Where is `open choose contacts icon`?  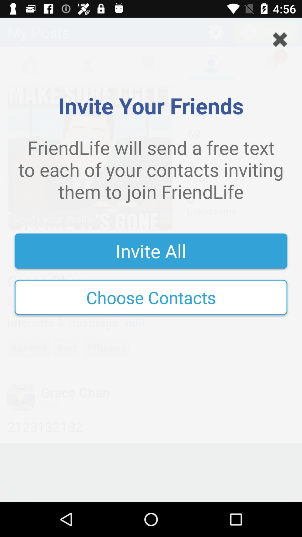
open choose contacts icon is located at coordinates (151, 297).